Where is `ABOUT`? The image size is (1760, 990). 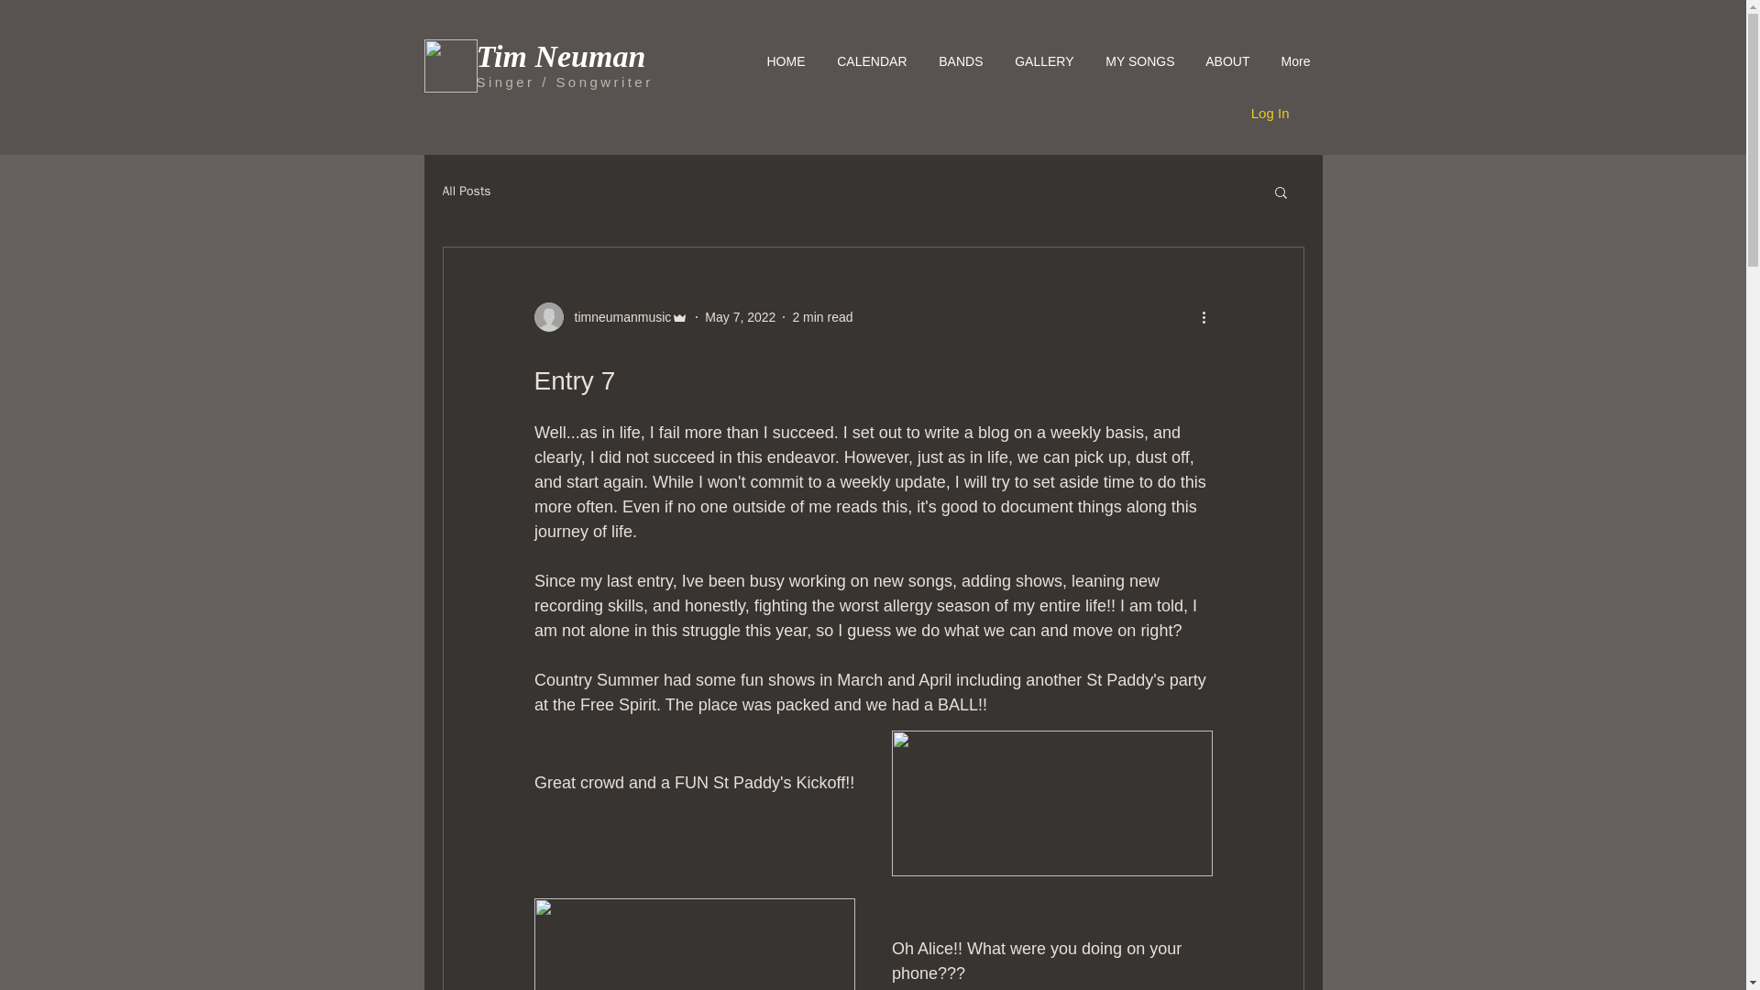 ABOUT is located at coordinates (1224, 61).